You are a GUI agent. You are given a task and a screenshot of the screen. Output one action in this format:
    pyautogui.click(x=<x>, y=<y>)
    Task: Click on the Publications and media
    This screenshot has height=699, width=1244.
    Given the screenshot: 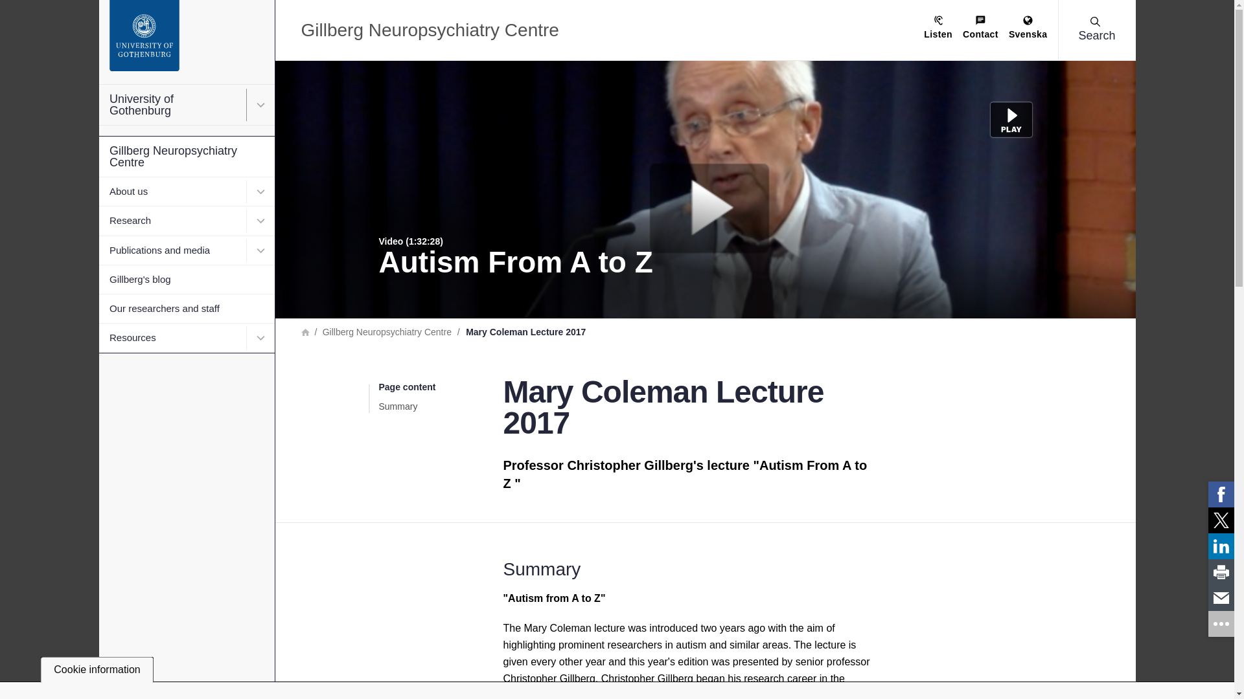 What is the action you would take?
    pyautogui.click(x=171, y=250)
    